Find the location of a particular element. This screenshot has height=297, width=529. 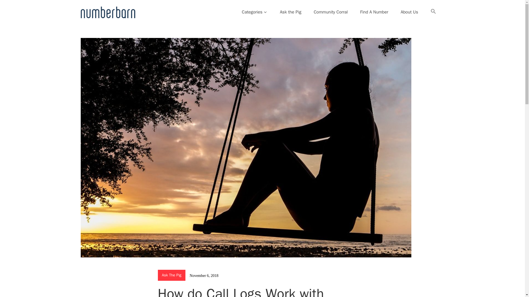

Ask the Pig is located at coordinates (290, 12).